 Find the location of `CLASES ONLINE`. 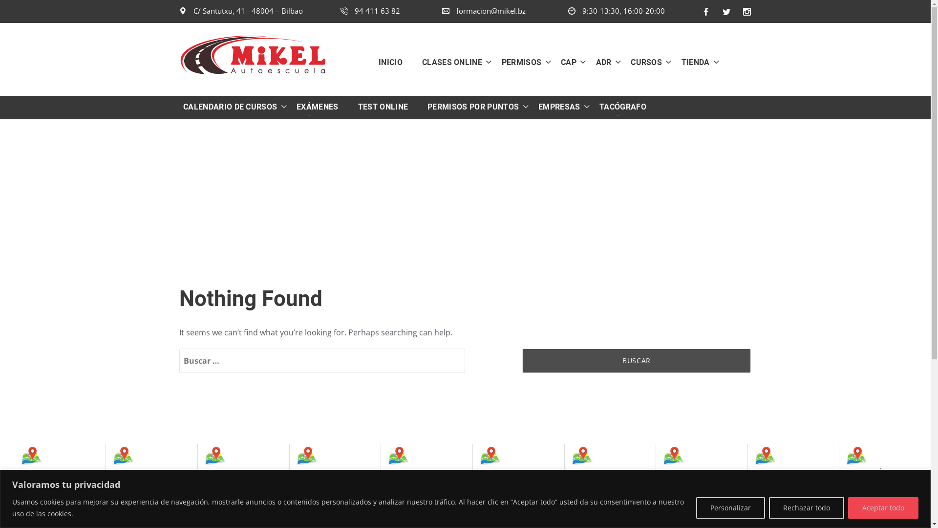

CLASES ONLINE is located at coordinates (448, 62).